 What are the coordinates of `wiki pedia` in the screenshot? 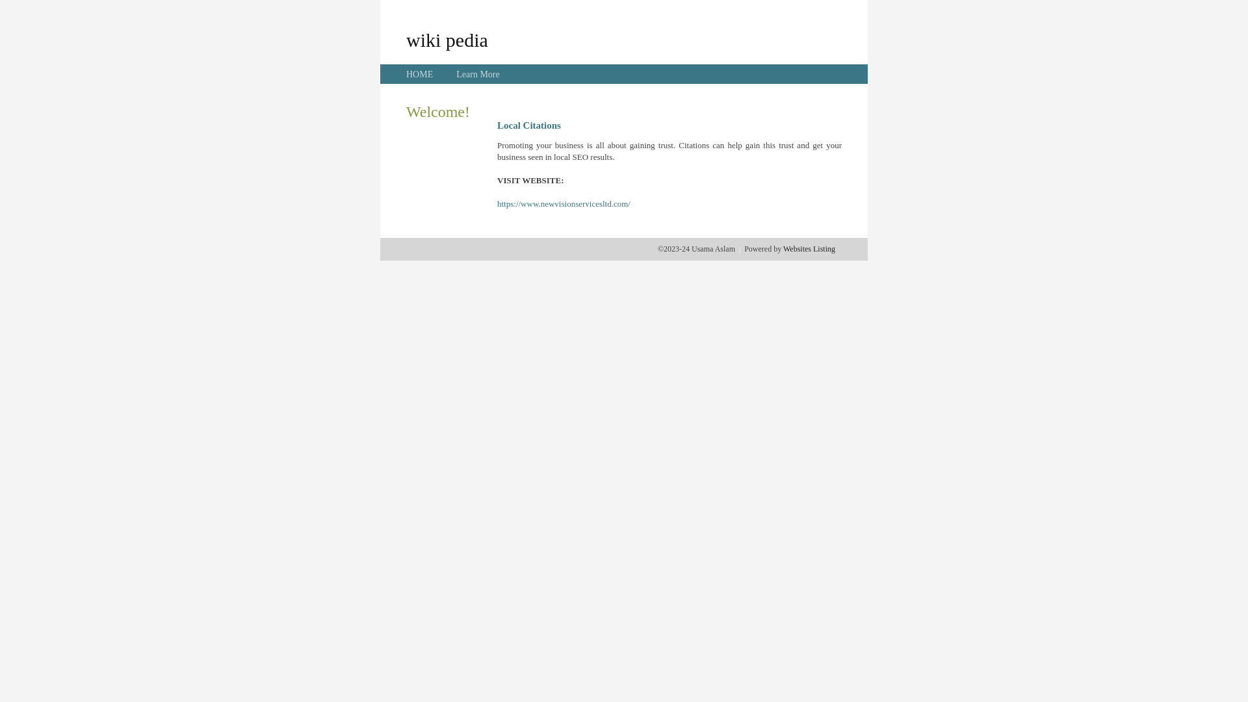 It's located at (447, 40).